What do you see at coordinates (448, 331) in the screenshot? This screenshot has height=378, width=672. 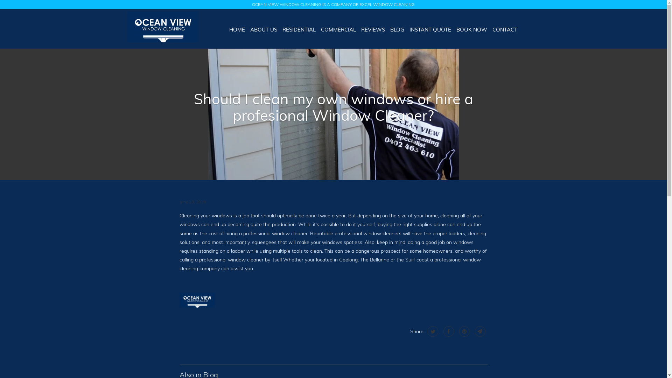 I see `Share this on Facebook` at bounding box center [448, 331].